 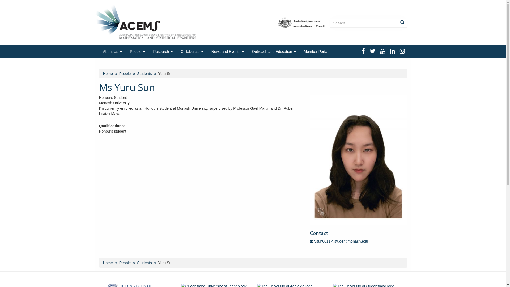 I want to click on Research, so click(x=163, y=52).